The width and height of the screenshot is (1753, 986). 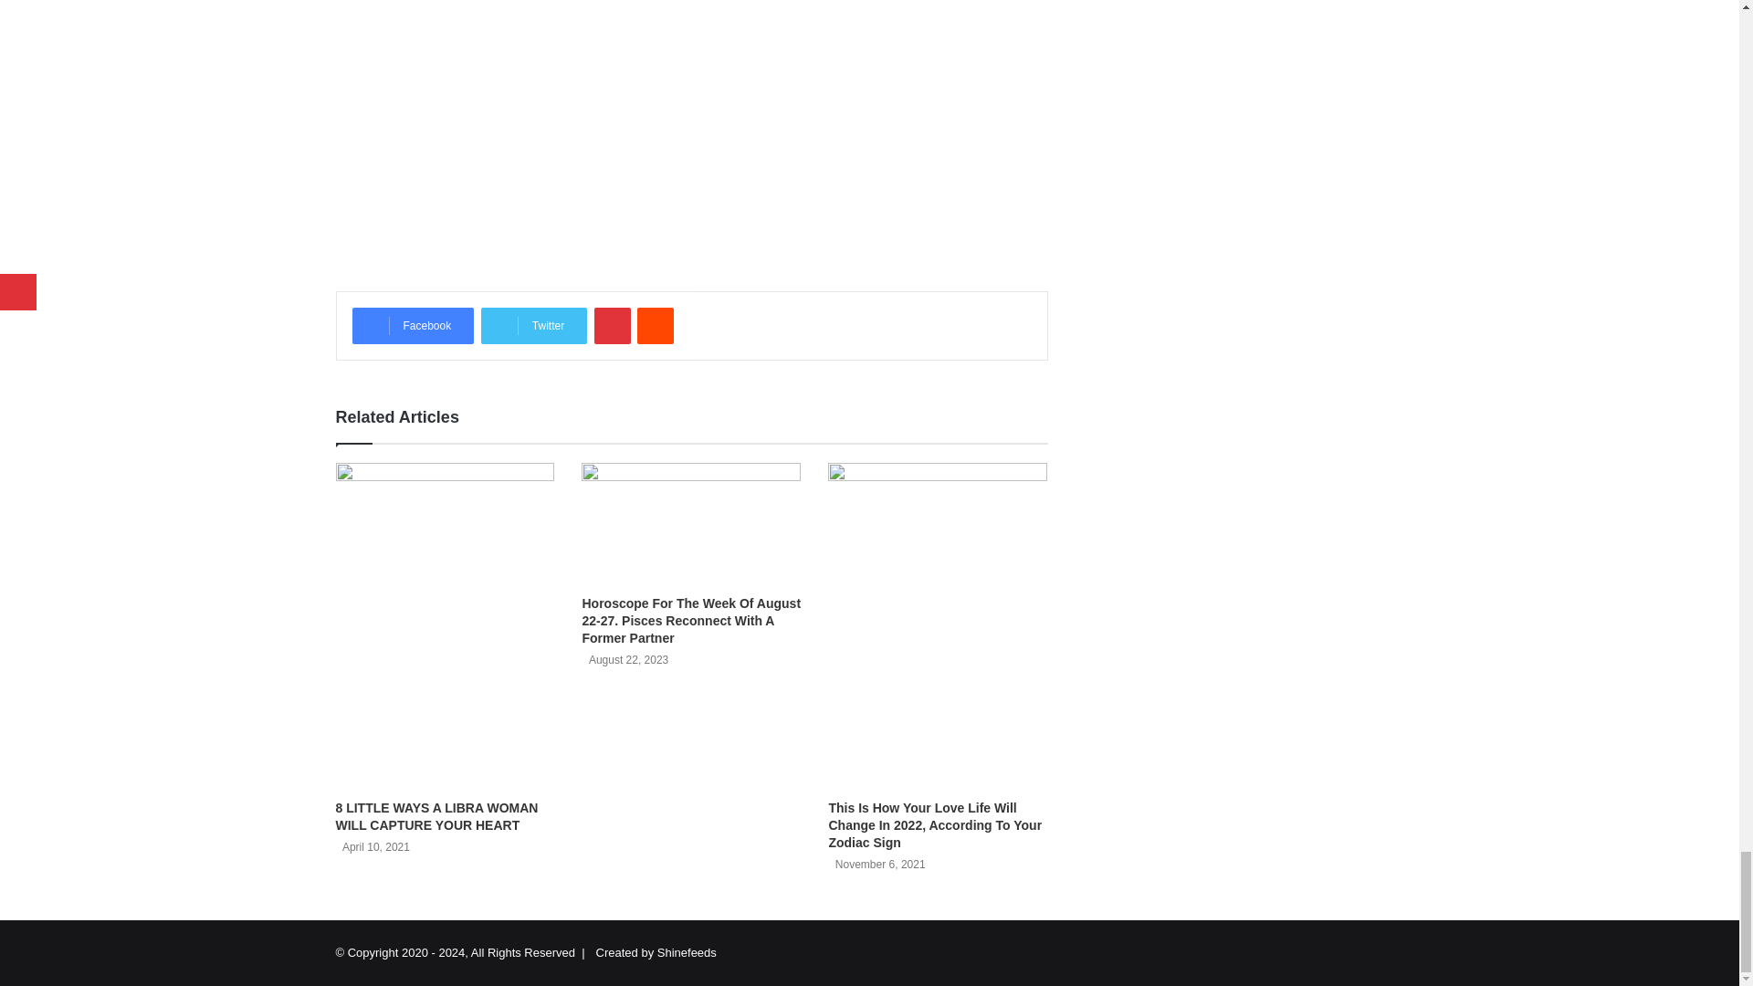 I want to click on Twitter, so click(x=533, y=325).